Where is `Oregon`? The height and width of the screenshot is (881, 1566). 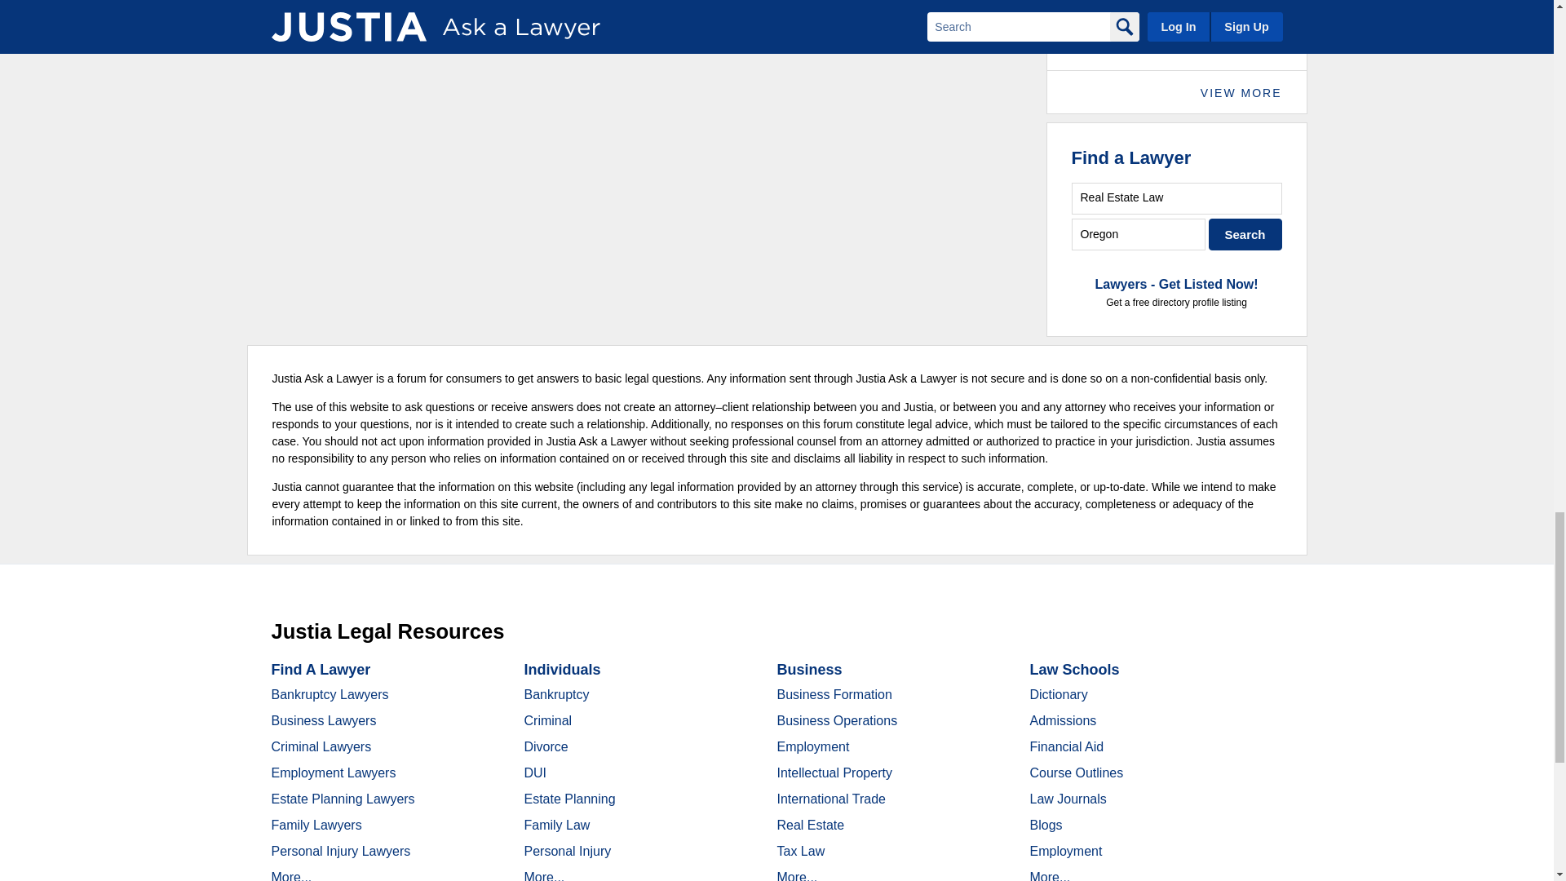 Oregon is located at coordinates (1139, 233).